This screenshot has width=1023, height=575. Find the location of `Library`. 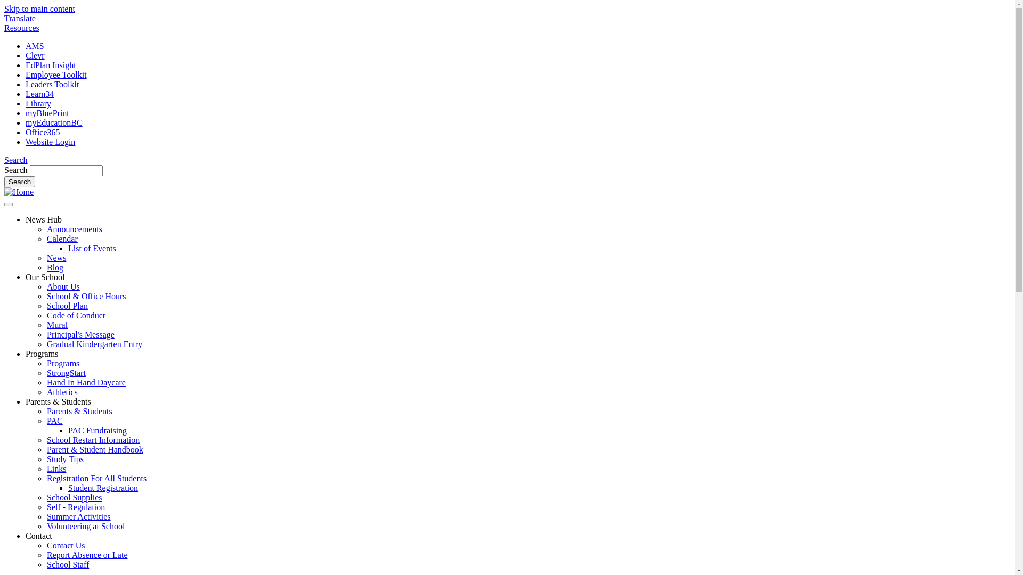

Library is located at coordinates (38, 103).